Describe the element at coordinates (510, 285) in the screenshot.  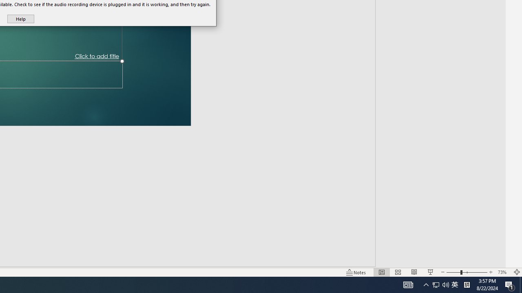
I see `Notification Chevron` at that location.